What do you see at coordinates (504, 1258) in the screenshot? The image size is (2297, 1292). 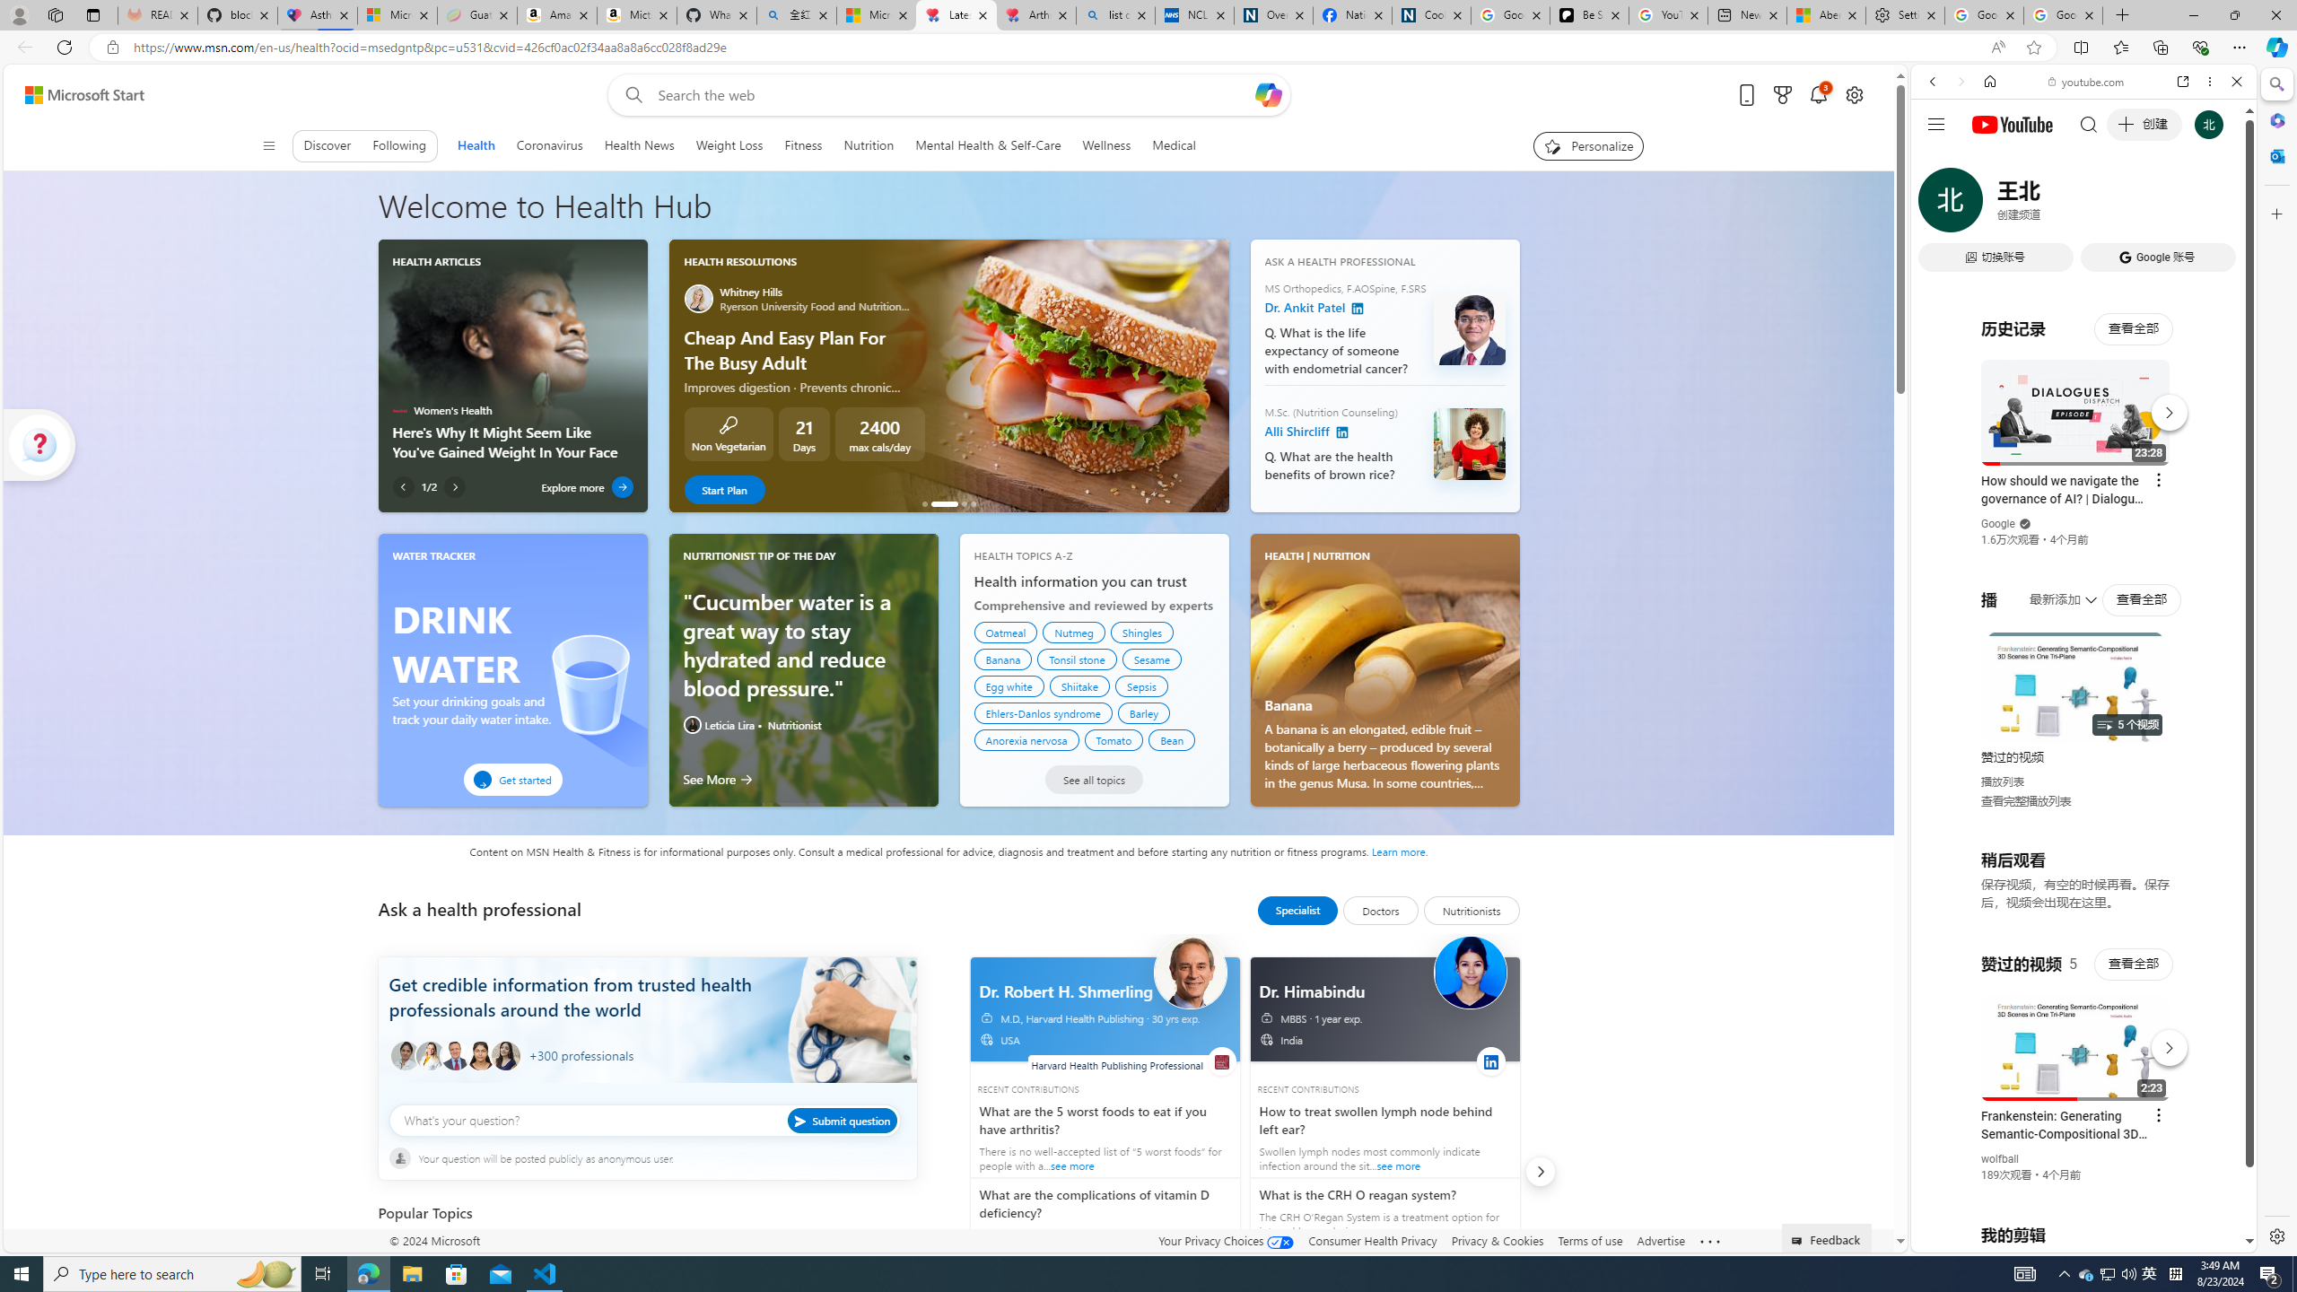 I see `Pictorial representation of Stroke Stroke Condition` at bounding box center [504, 1258].